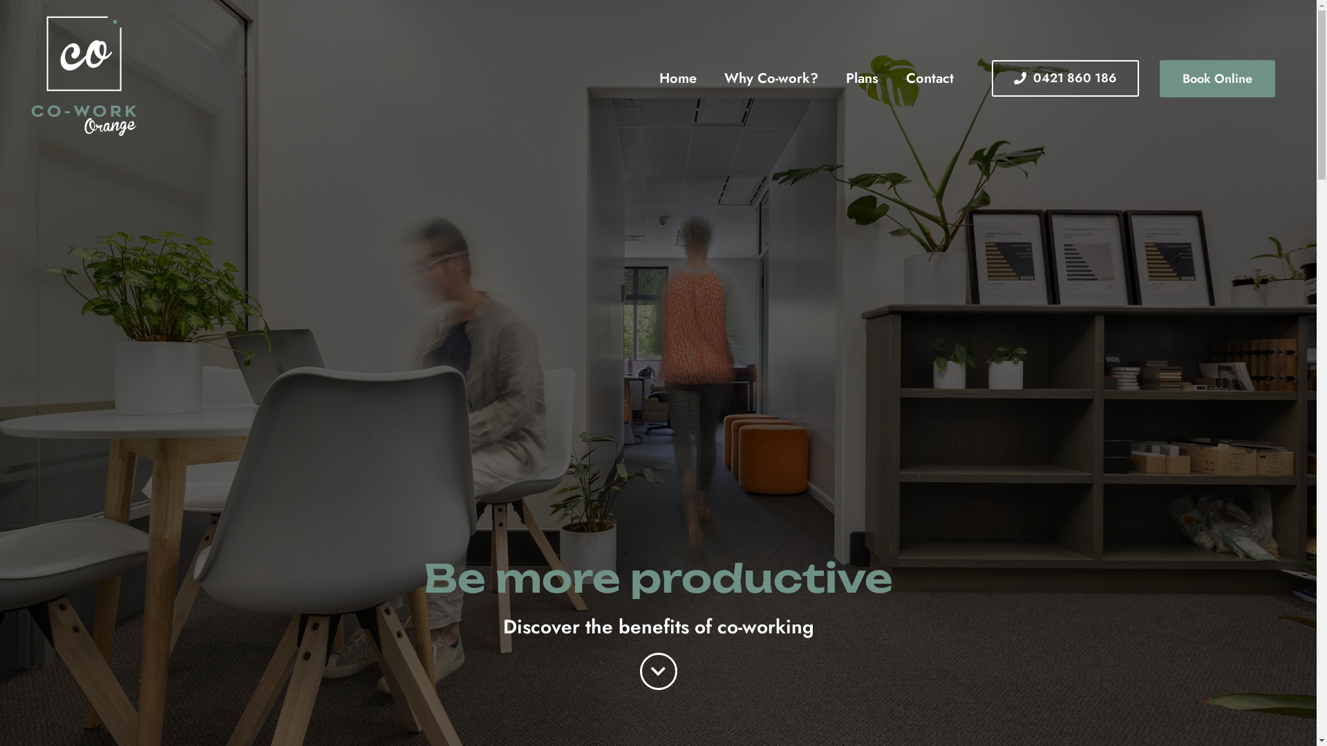 This screenshot has width=1327, height=746. I want to click on 0421 860 186, so click(1066, 79).